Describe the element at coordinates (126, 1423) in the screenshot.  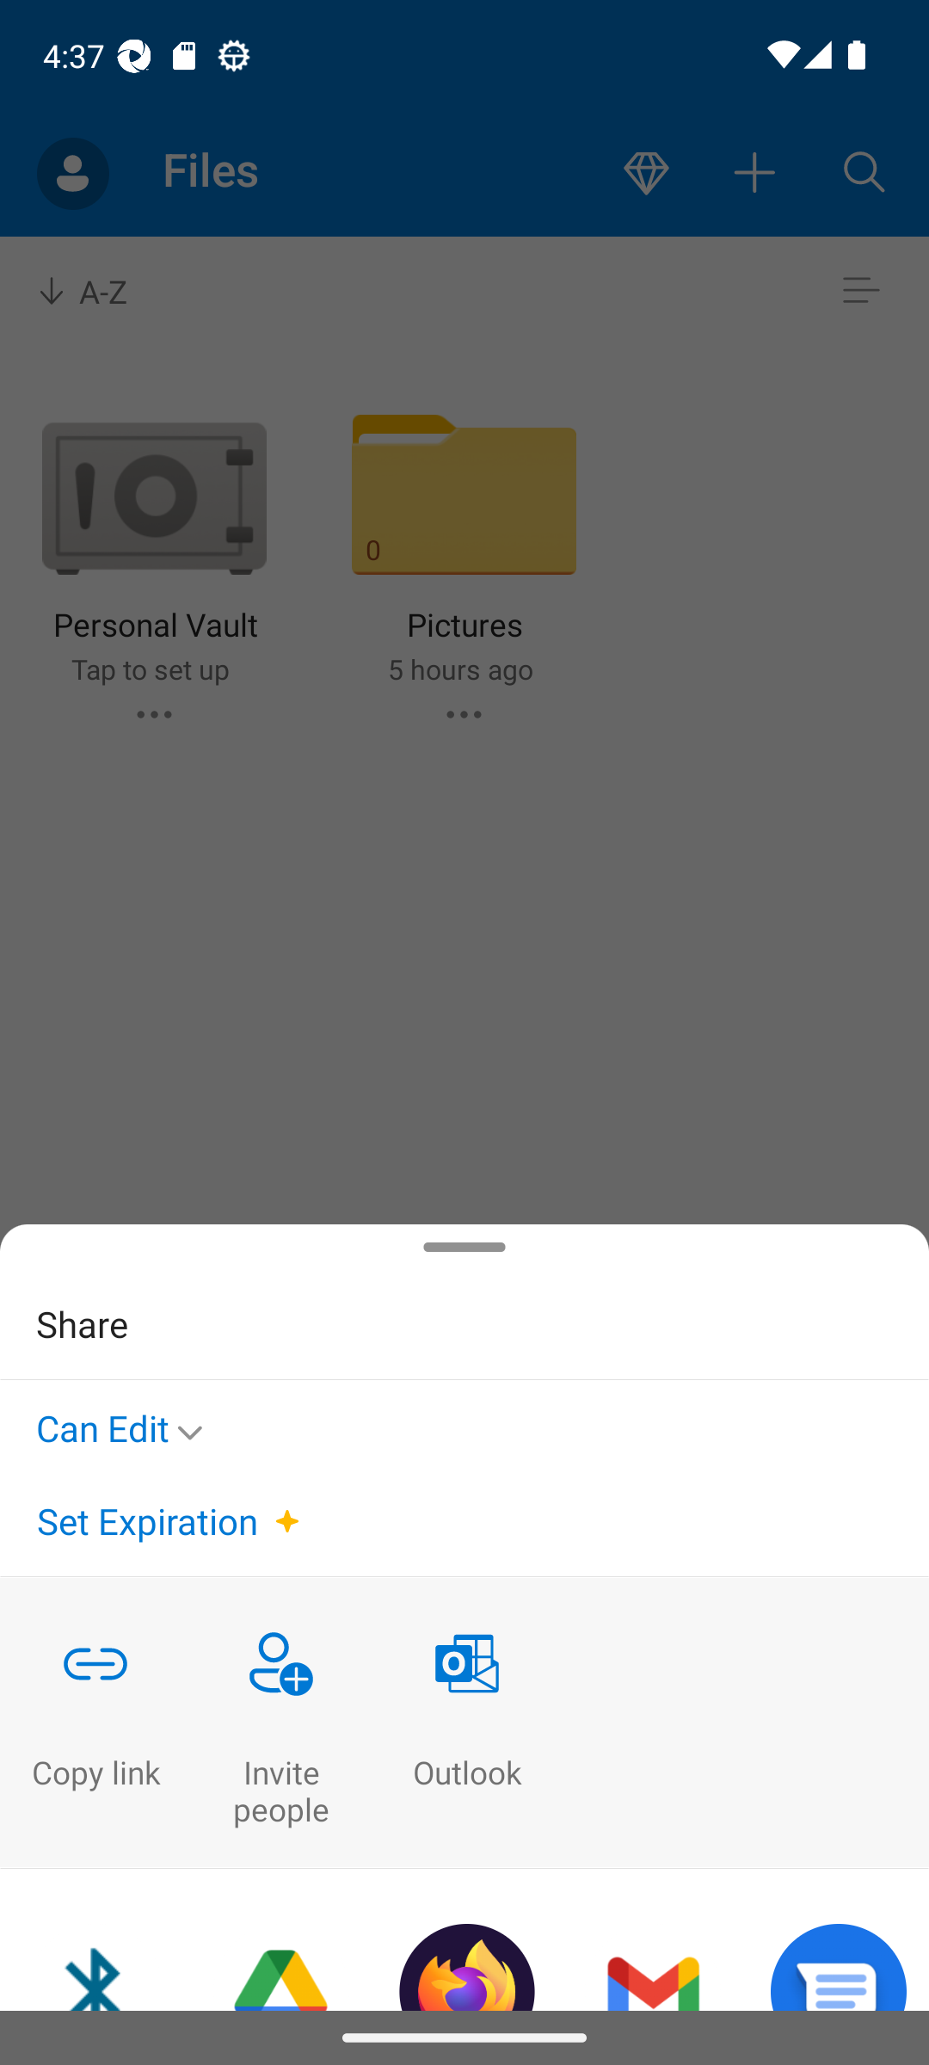
I see `Can Edit` at that location.